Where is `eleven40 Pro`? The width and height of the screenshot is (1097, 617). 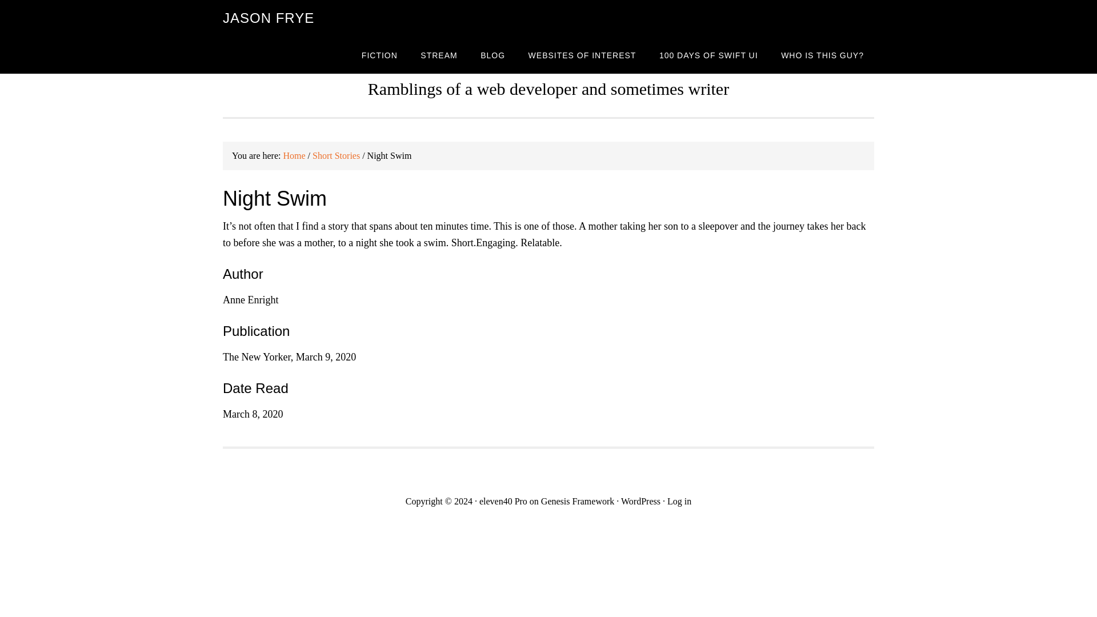
eleven40 Pro is located at coordinates (503, 501).